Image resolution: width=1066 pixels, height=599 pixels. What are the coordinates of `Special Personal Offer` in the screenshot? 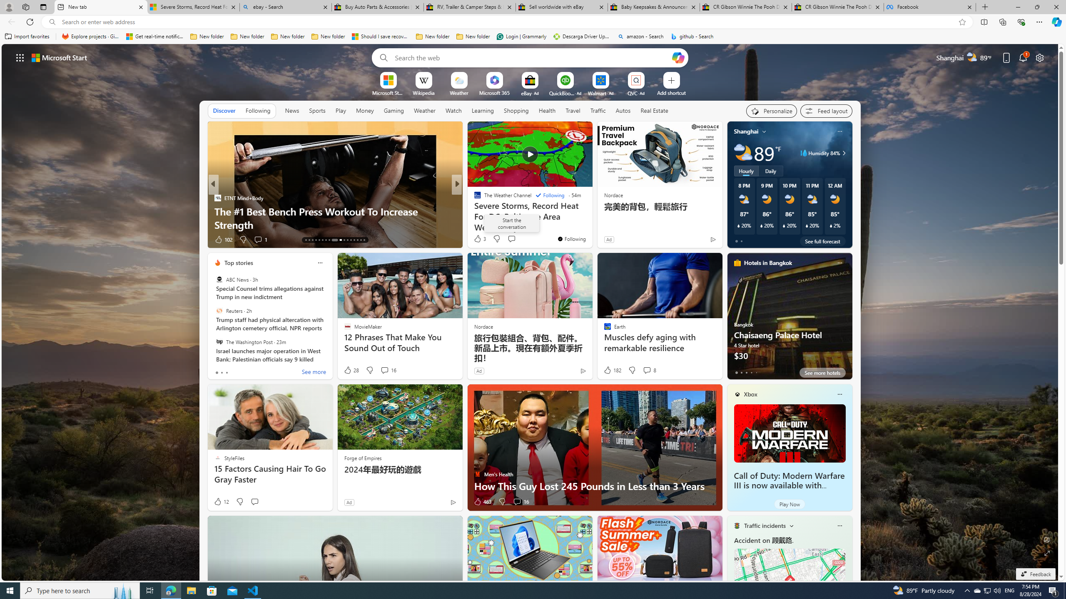 It's located at (591, 225).